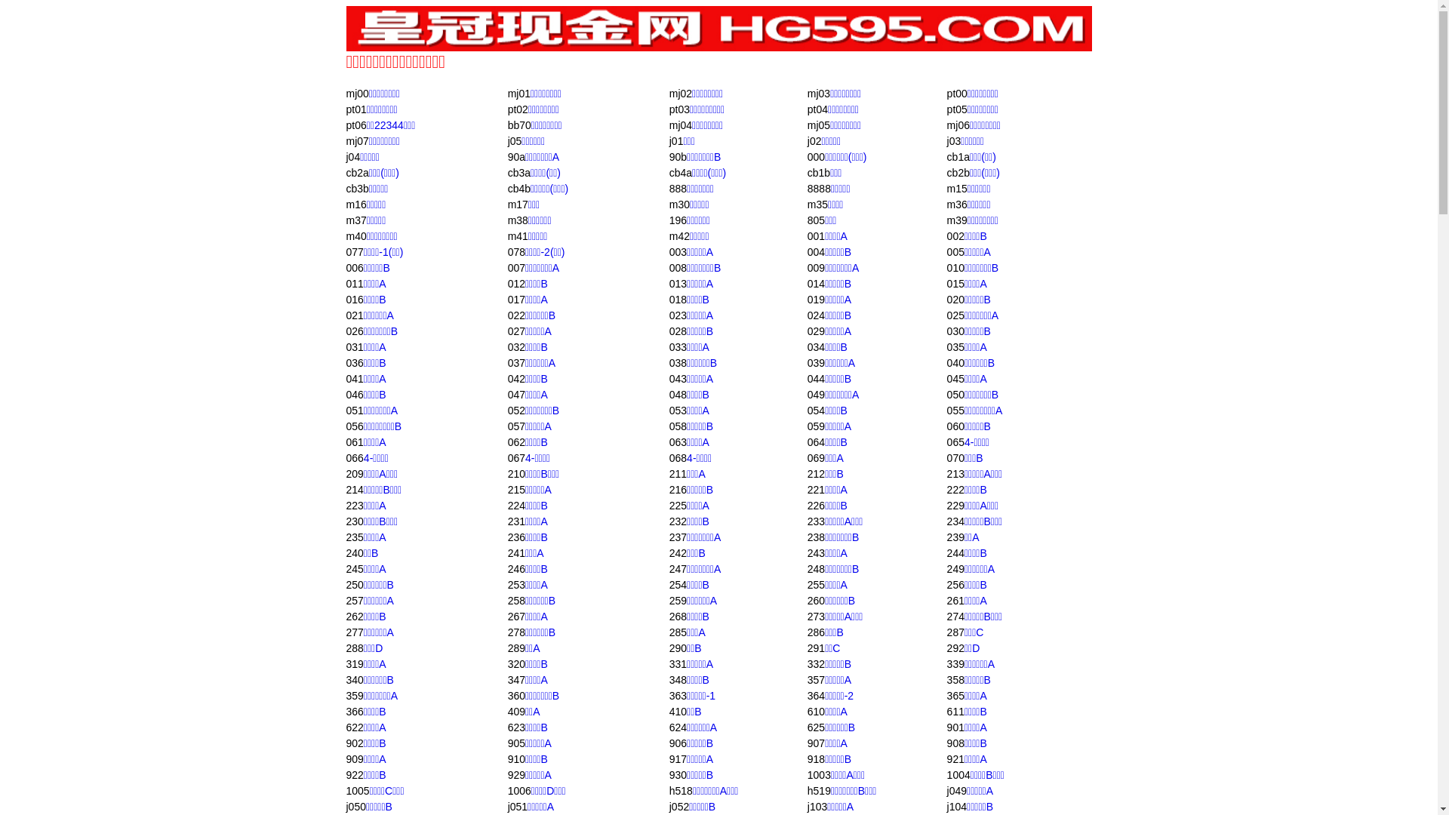  What do you see at coordinates (955, 585) in the screenshot?
I see `256` at bounding box center [955, 585].